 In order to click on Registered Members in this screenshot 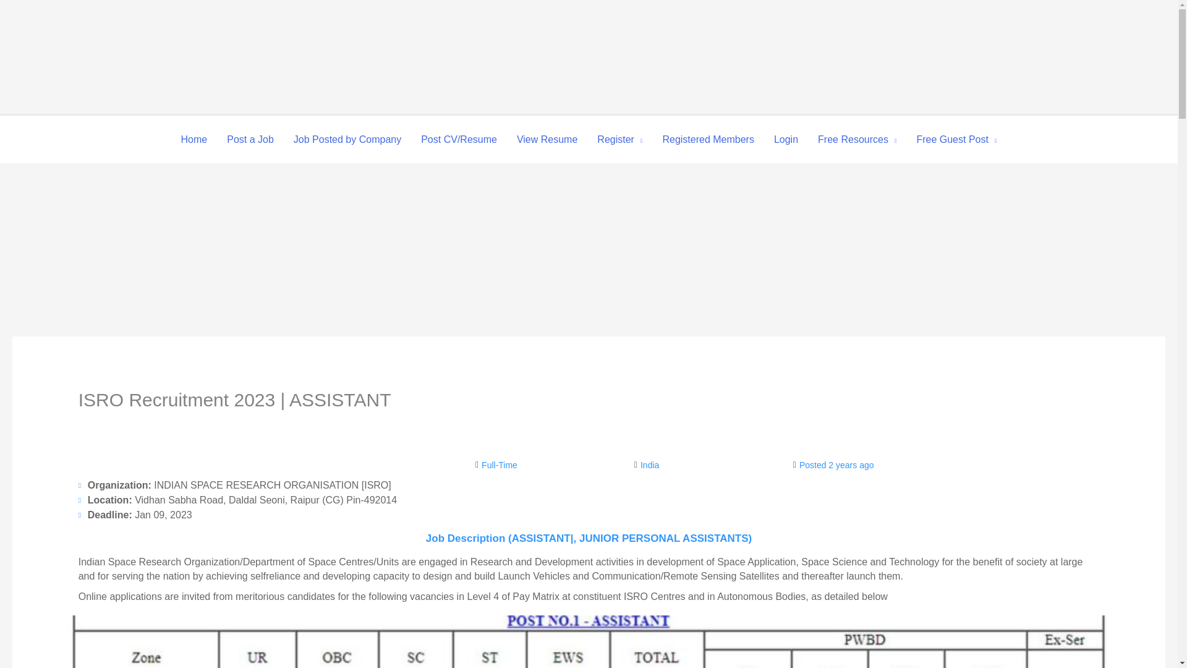, I will do `click(708, 140)`.